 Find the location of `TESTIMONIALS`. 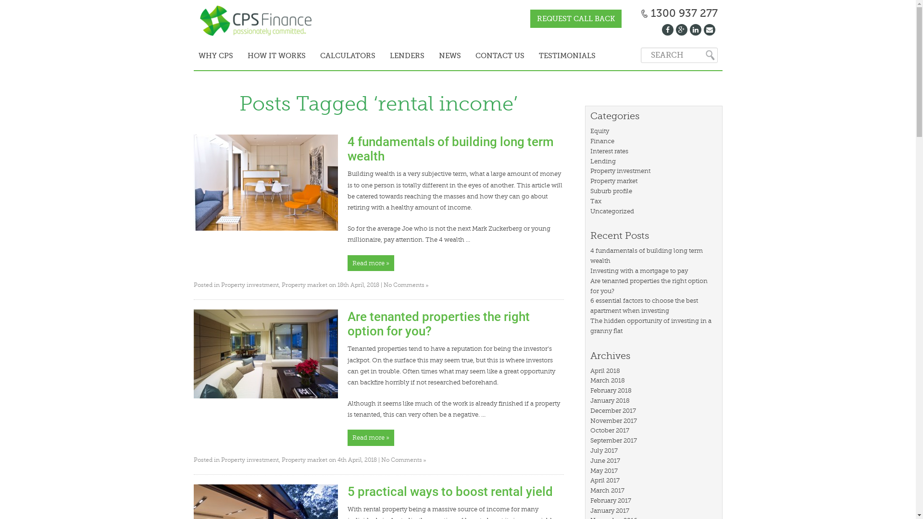

TESTIMONIALS is located at coordinates (567, 55).